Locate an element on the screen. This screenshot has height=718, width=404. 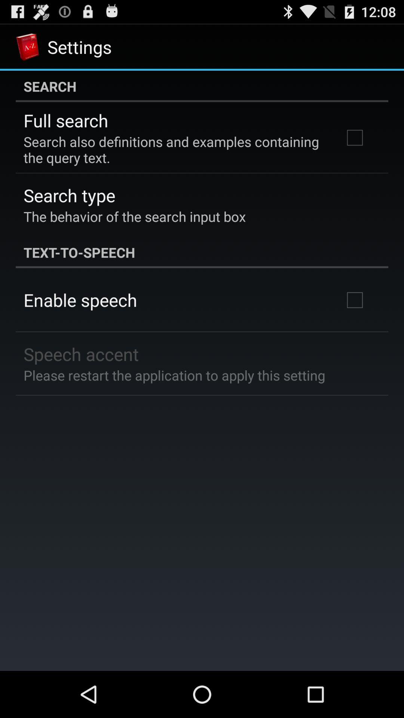
choose speech accent item is located at coordinates (81, 354).